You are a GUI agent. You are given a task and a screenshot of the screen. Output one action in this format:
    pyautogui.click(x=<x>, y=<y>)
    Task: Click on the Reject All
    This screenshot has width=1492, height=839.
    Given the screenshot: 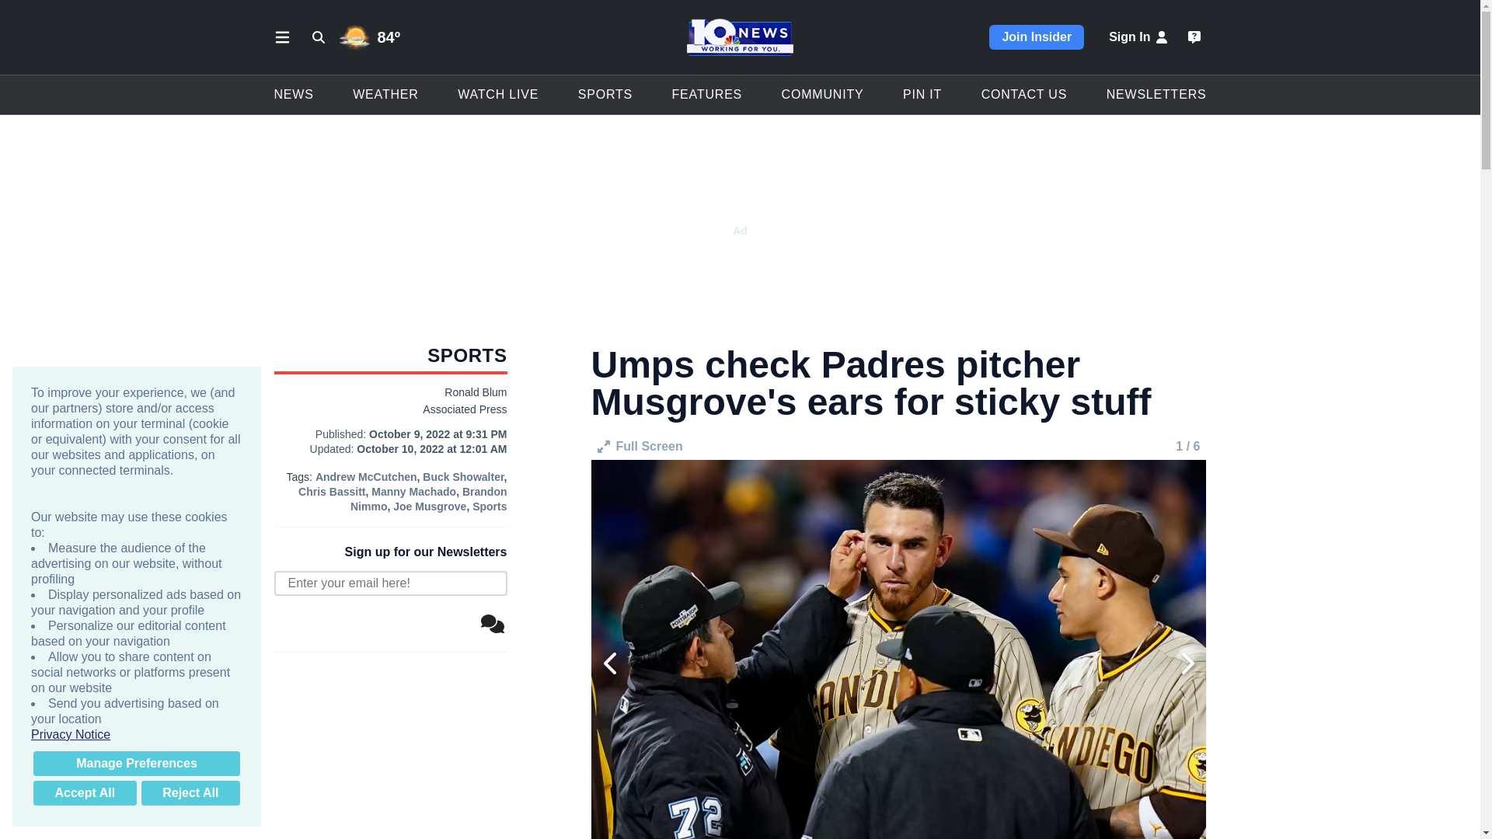 What is the action you would take?
    pyautogui.click(x=190, y=792)
    